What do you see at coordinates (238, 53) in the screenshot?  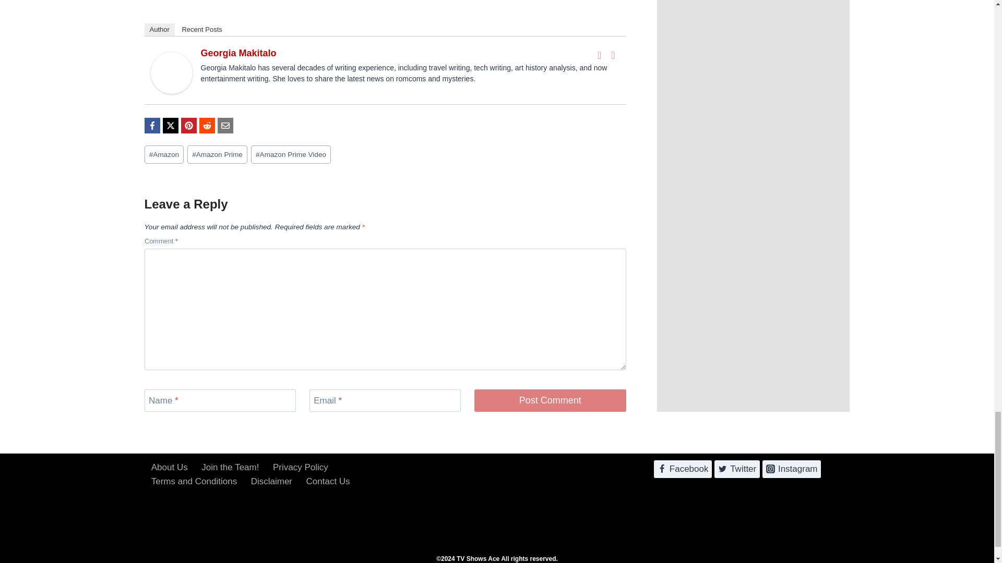 I see `Georgia Makitalo` at bounding box center [238, 53].